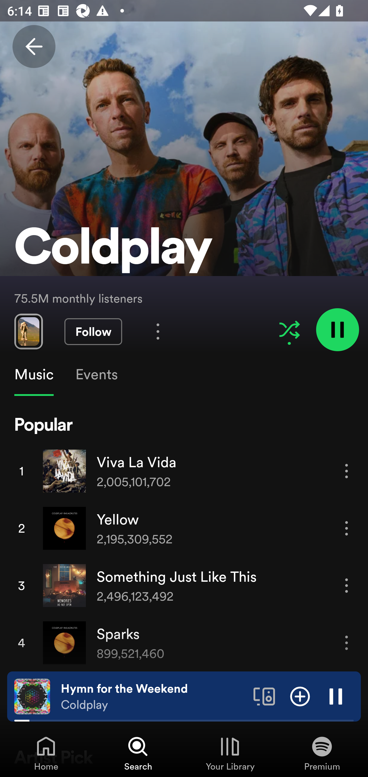 This screenshot has width=368, height=777. What do you see at coordinates (184, 643) in the screenshot?
I see `4 Sparks 899,521,460 More options for song Sparks` at bounding box center [184, 643].